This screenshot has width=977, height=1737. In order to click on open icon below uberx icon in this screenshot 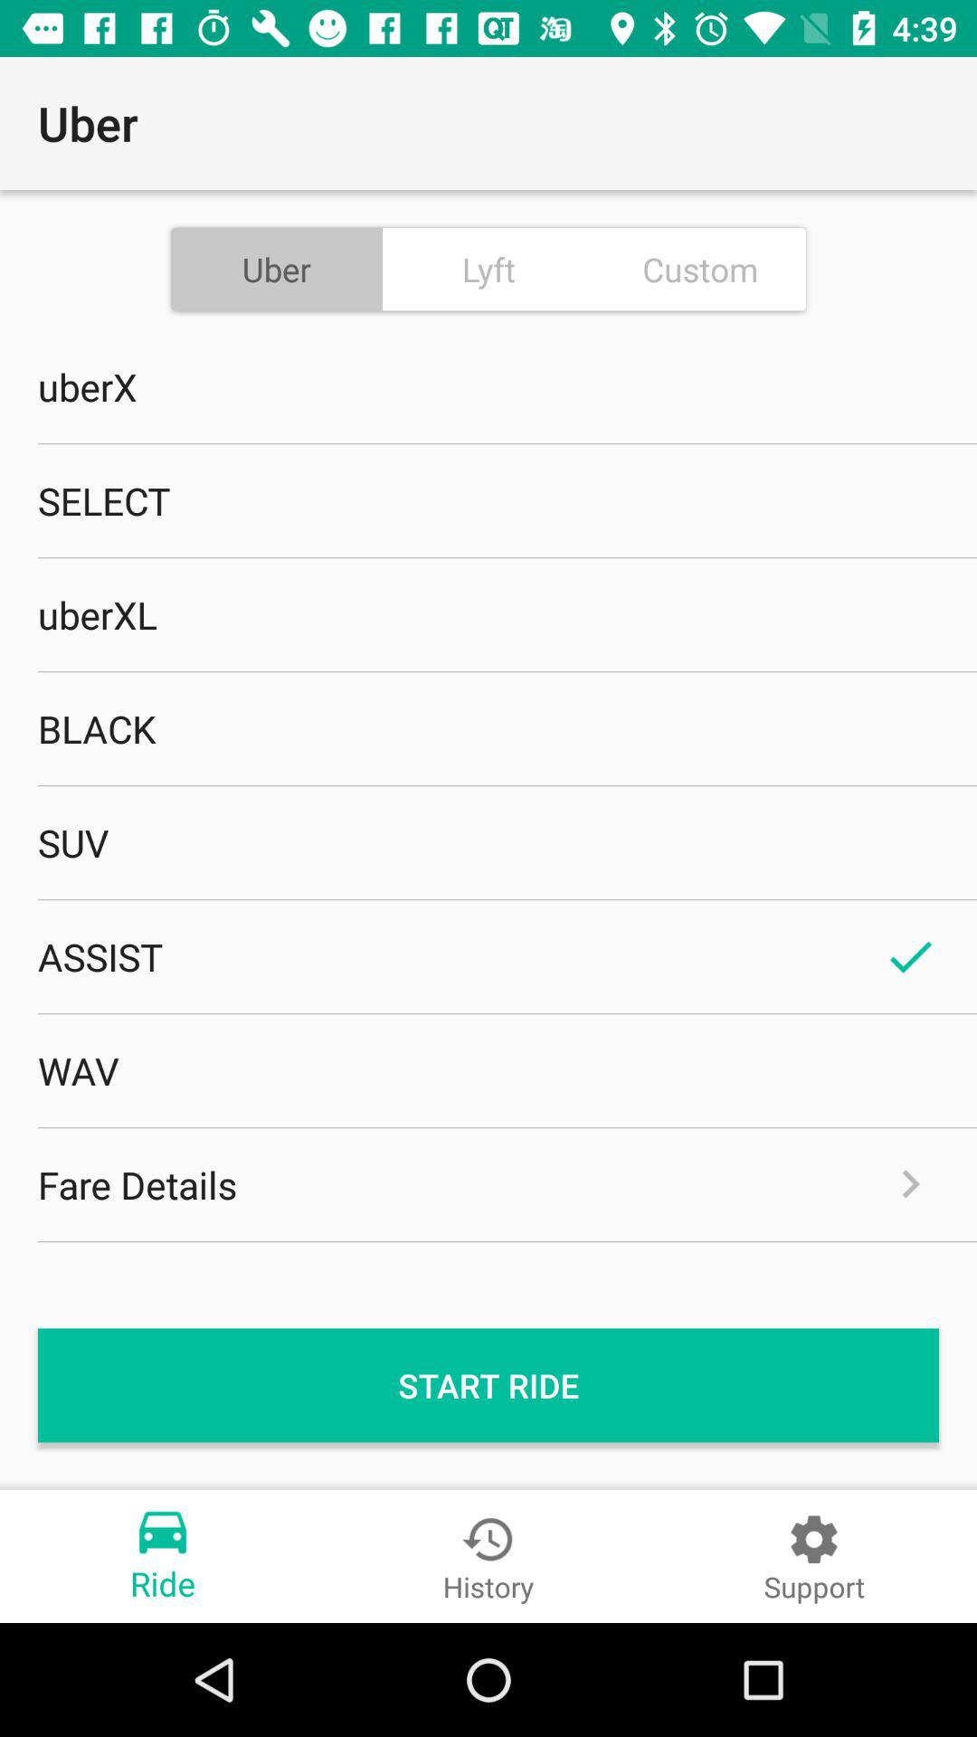, I will do `click(488, 500)`.